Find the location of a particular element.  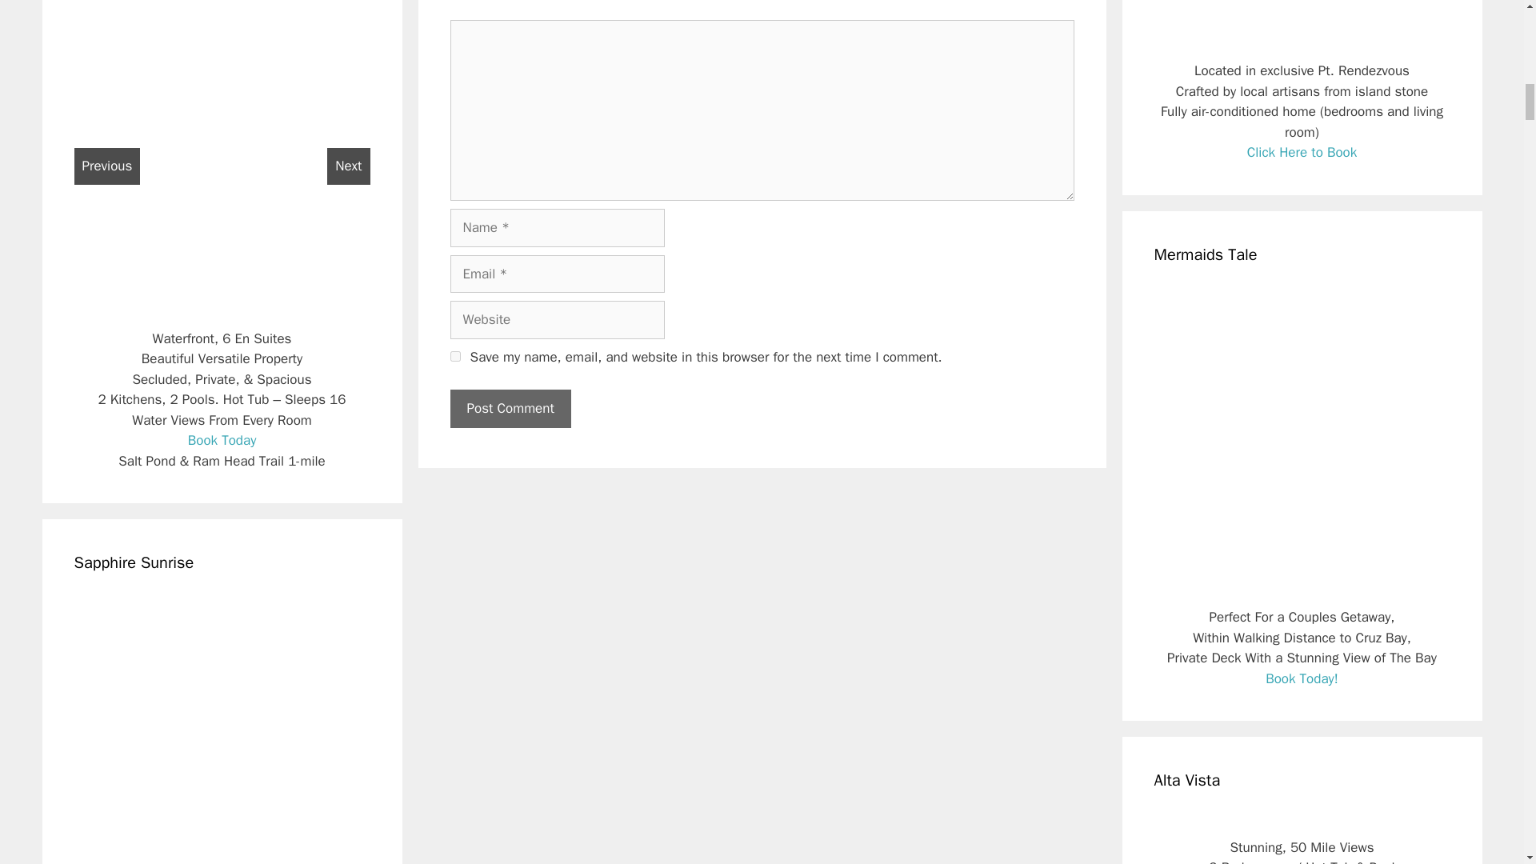

yes is located at coordinates (454, 356).